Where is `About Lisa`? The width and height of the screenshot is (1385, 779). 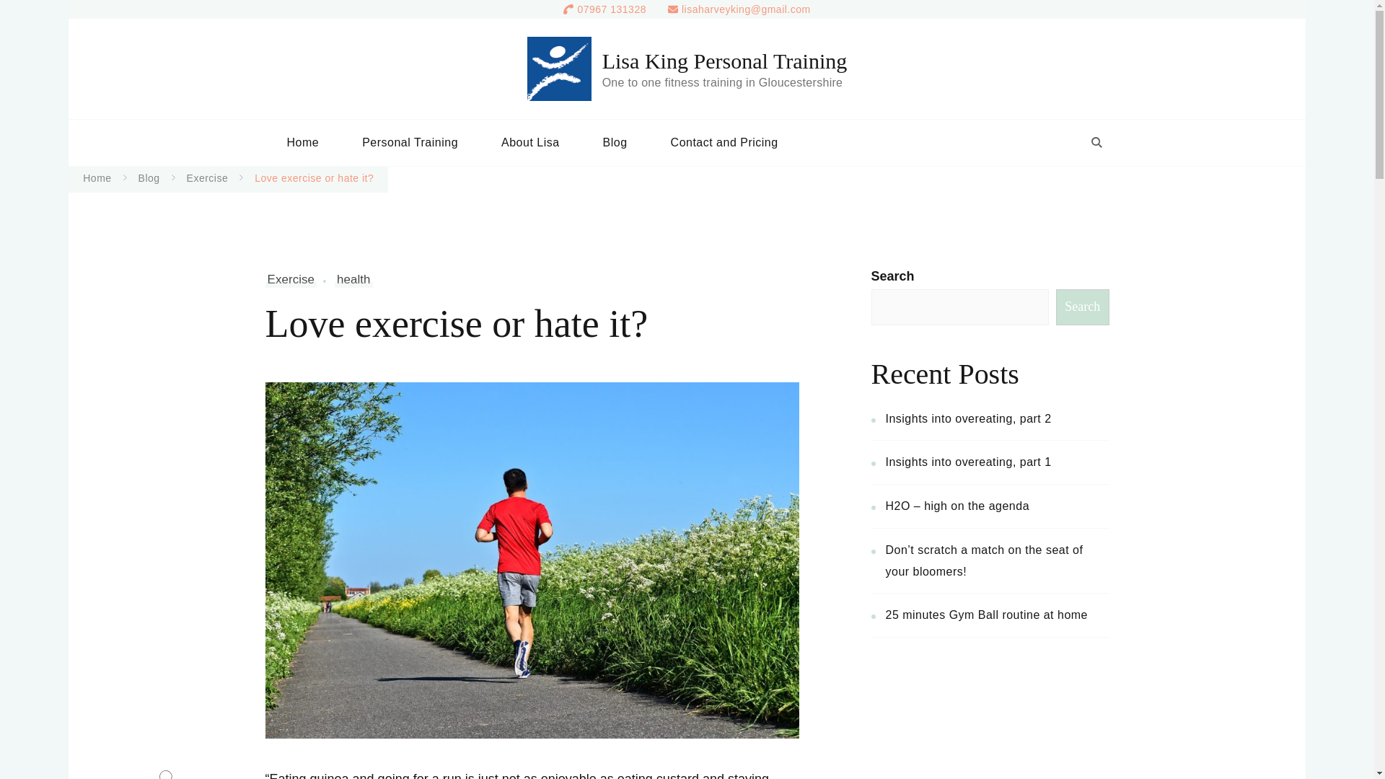
About Lisa is located at coordinates (530, 143).